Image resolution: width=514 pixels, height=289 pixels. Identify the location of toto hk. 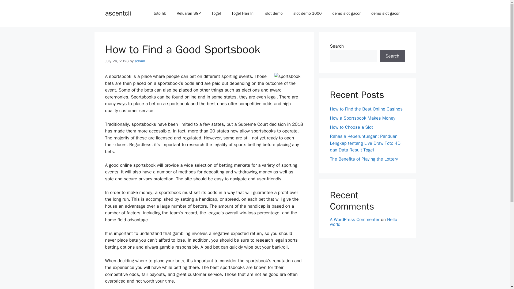
(160, 13).